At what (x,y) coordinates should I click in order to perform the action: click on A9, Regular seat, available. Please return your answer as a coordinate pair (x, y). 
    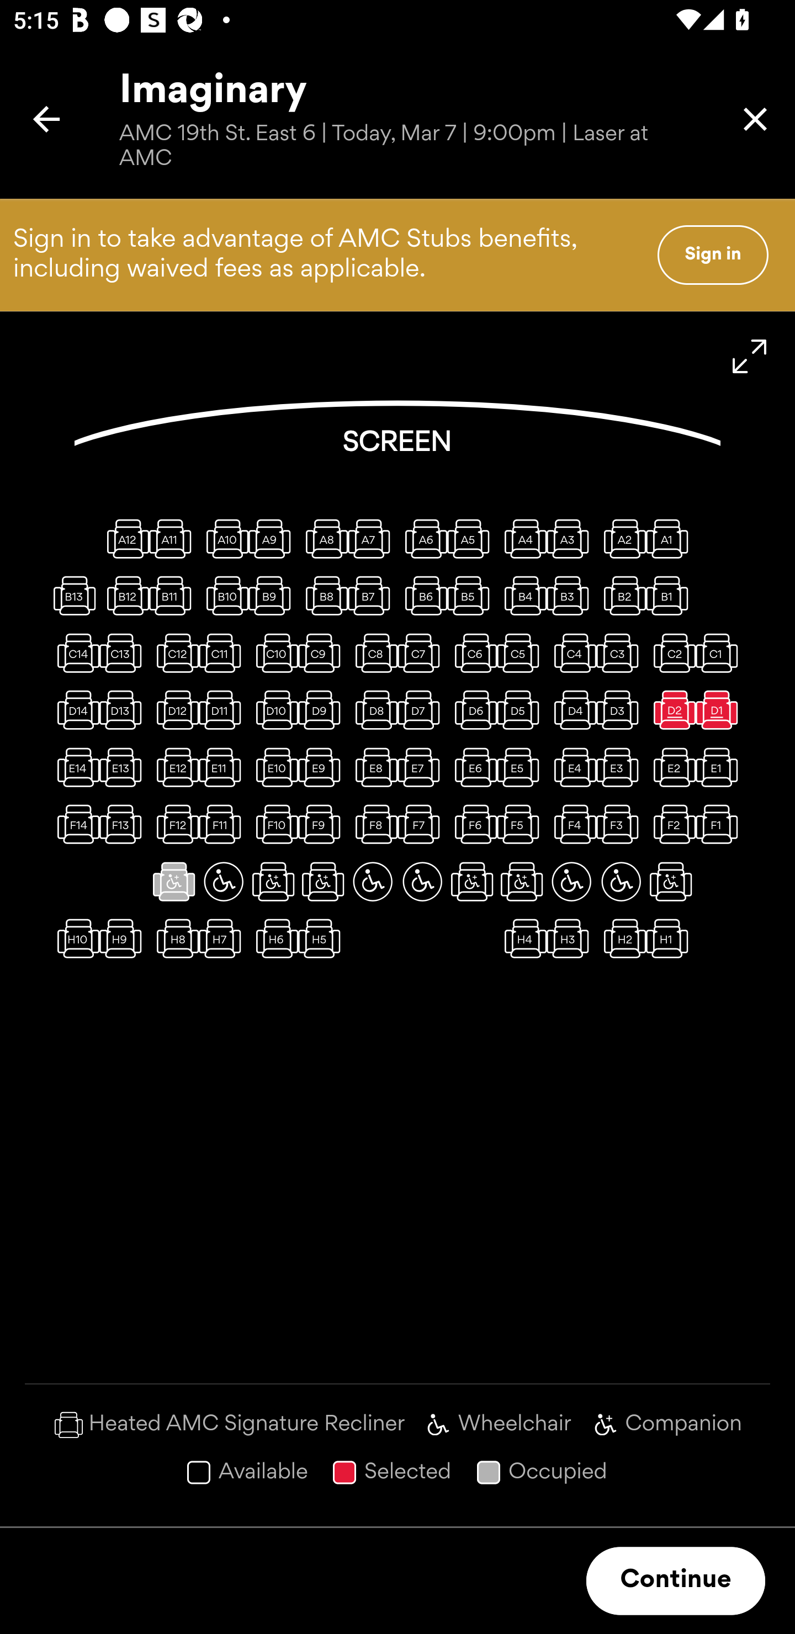
    Looking at the image, I should click on (273, 538).